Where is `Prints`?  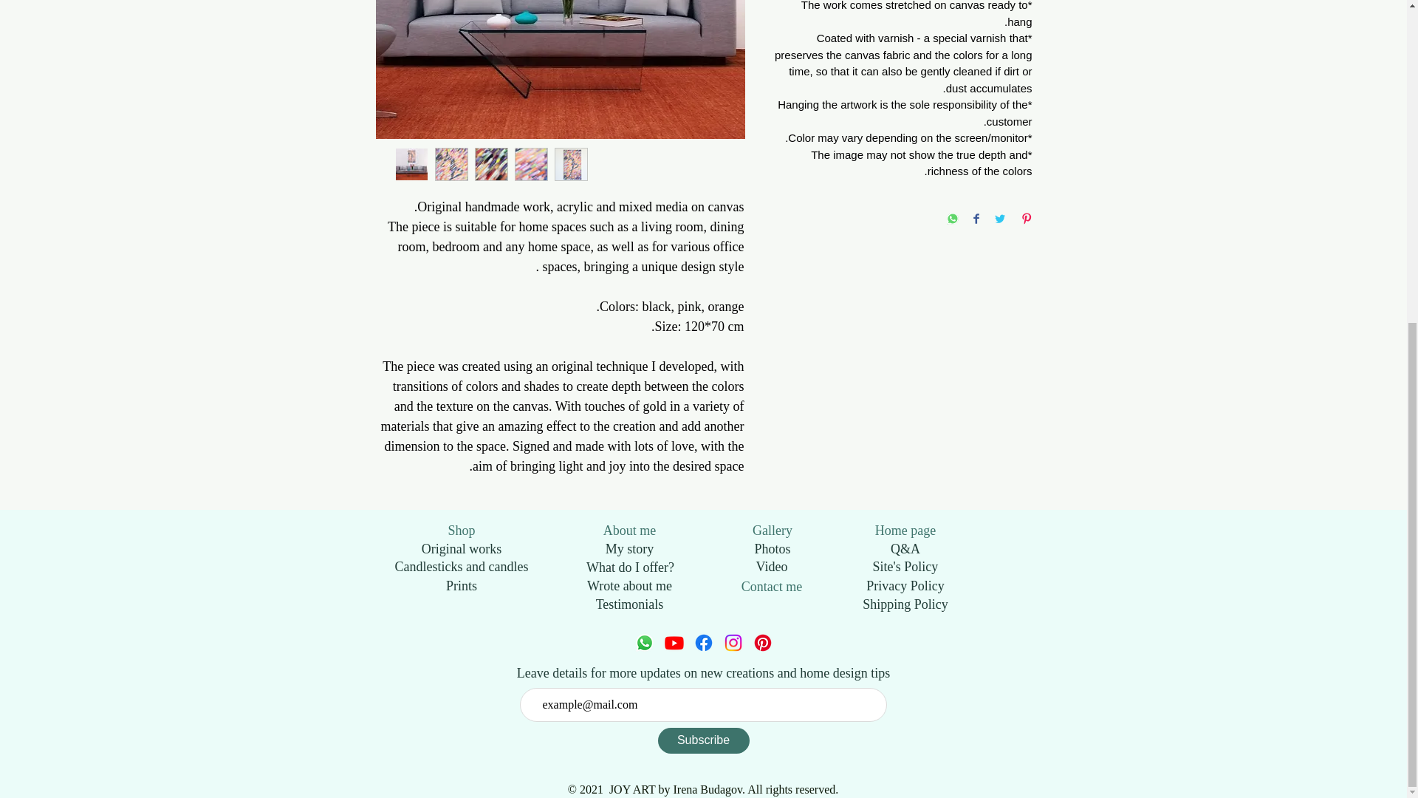
Prints is located at coordinates (461, 586).